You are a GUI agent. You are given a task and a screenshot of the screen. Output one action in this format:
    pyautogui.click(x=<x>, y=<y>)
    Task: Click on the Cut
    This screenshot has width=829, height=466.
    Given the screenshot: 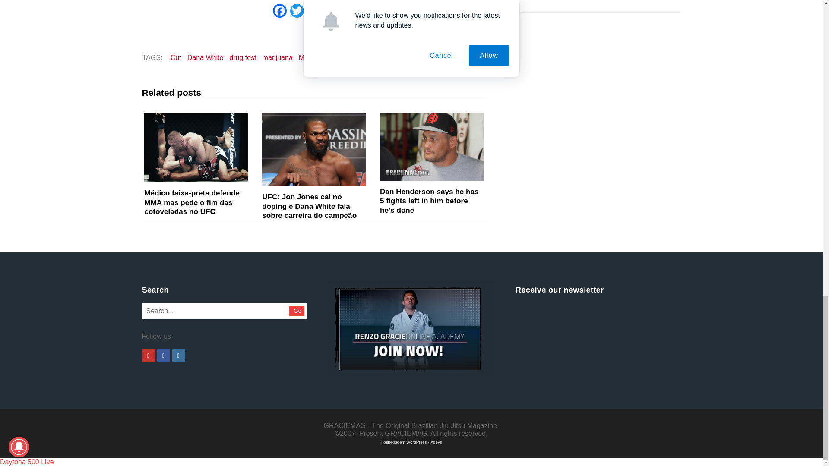 What is the action you would take?
    pyautogui.click(x=175, y=57)
    